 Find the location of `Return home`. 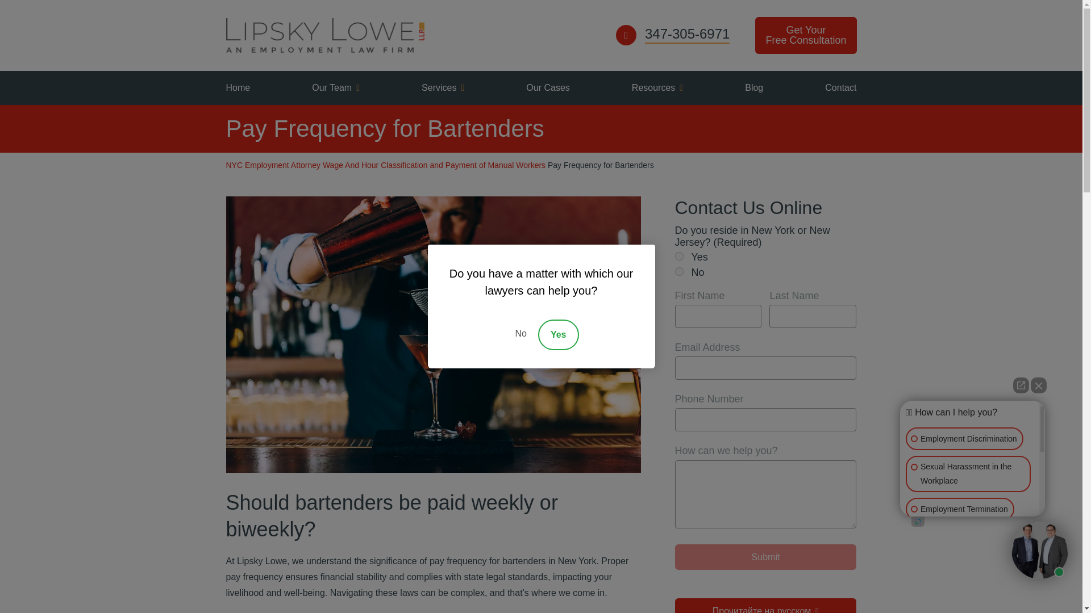

Return home is located at coordinates (325, 35).